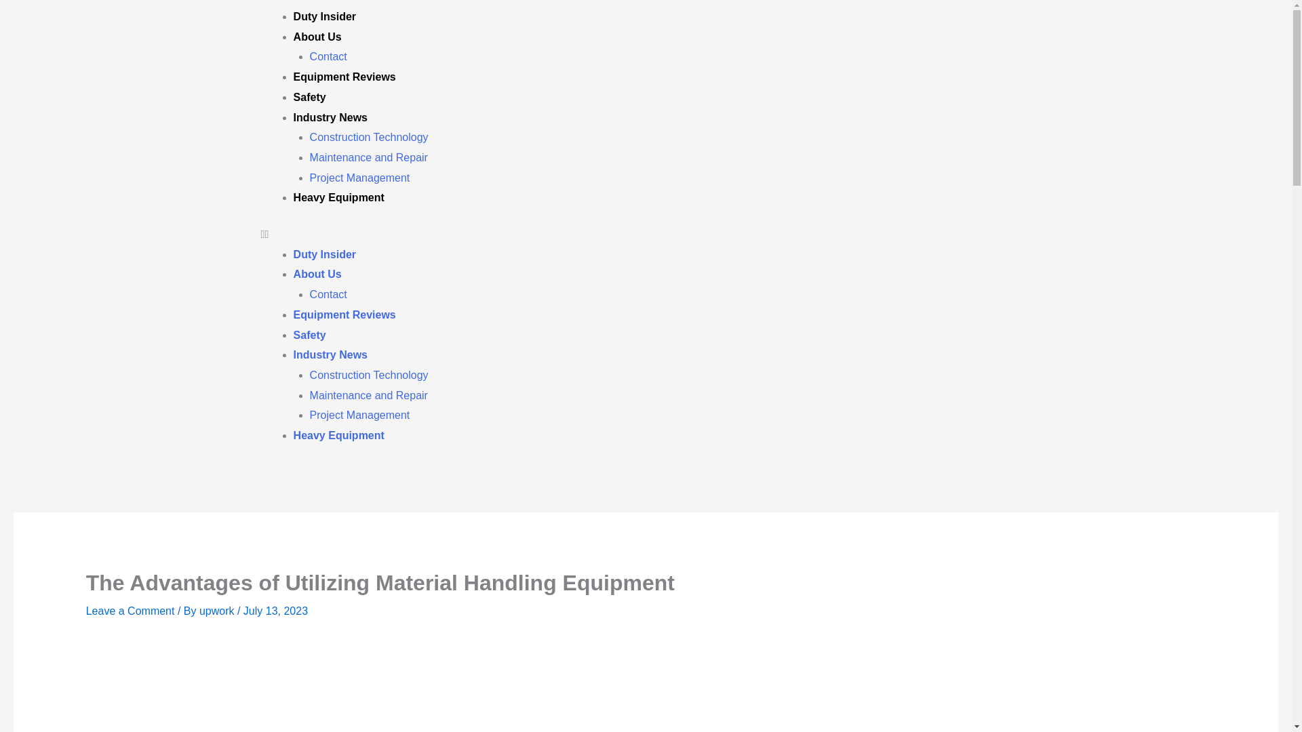 The width and height of the screenshot is (1302, 732). What do you see at coordinates (324, 16) in the screenshot?
I see `Duty Insider` at bounding box center [324, 16].